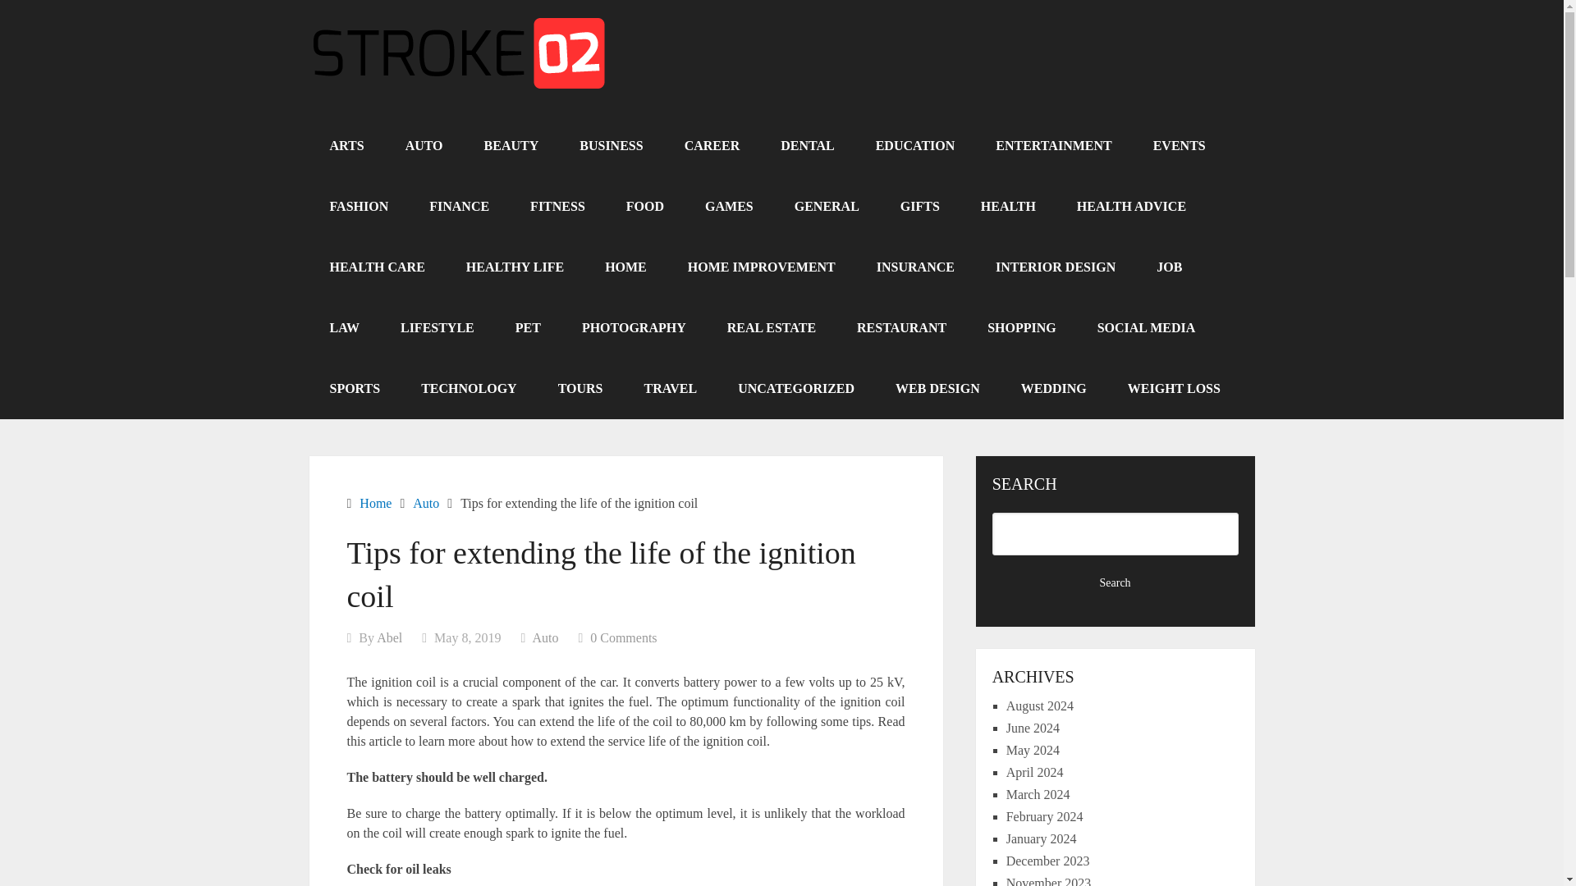  I want to click on TOURS, so click(580, 389).